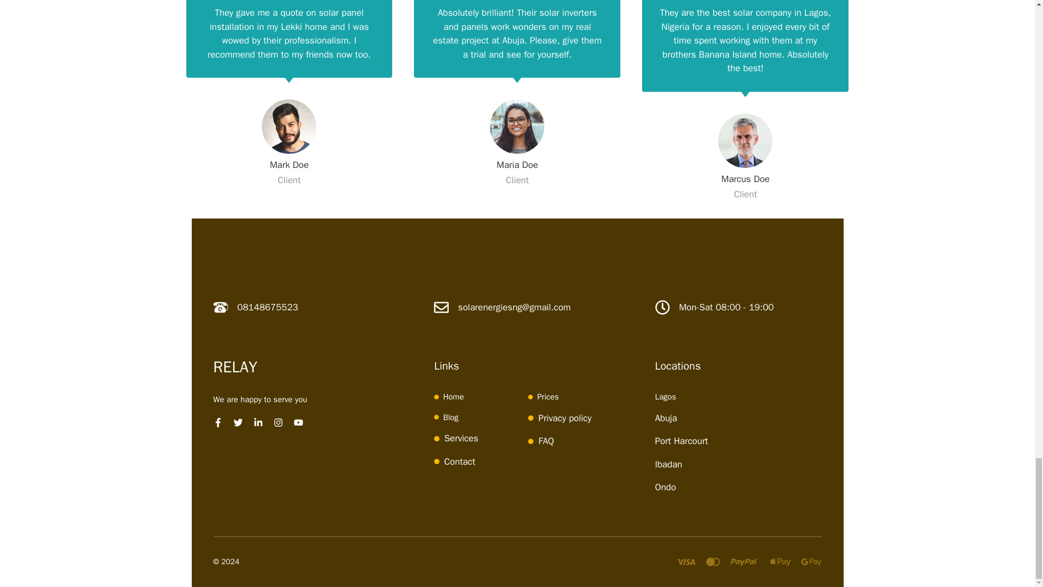 The width and height of the screenshot is (1043, 587). I want to click on Services, so click(461, 438).